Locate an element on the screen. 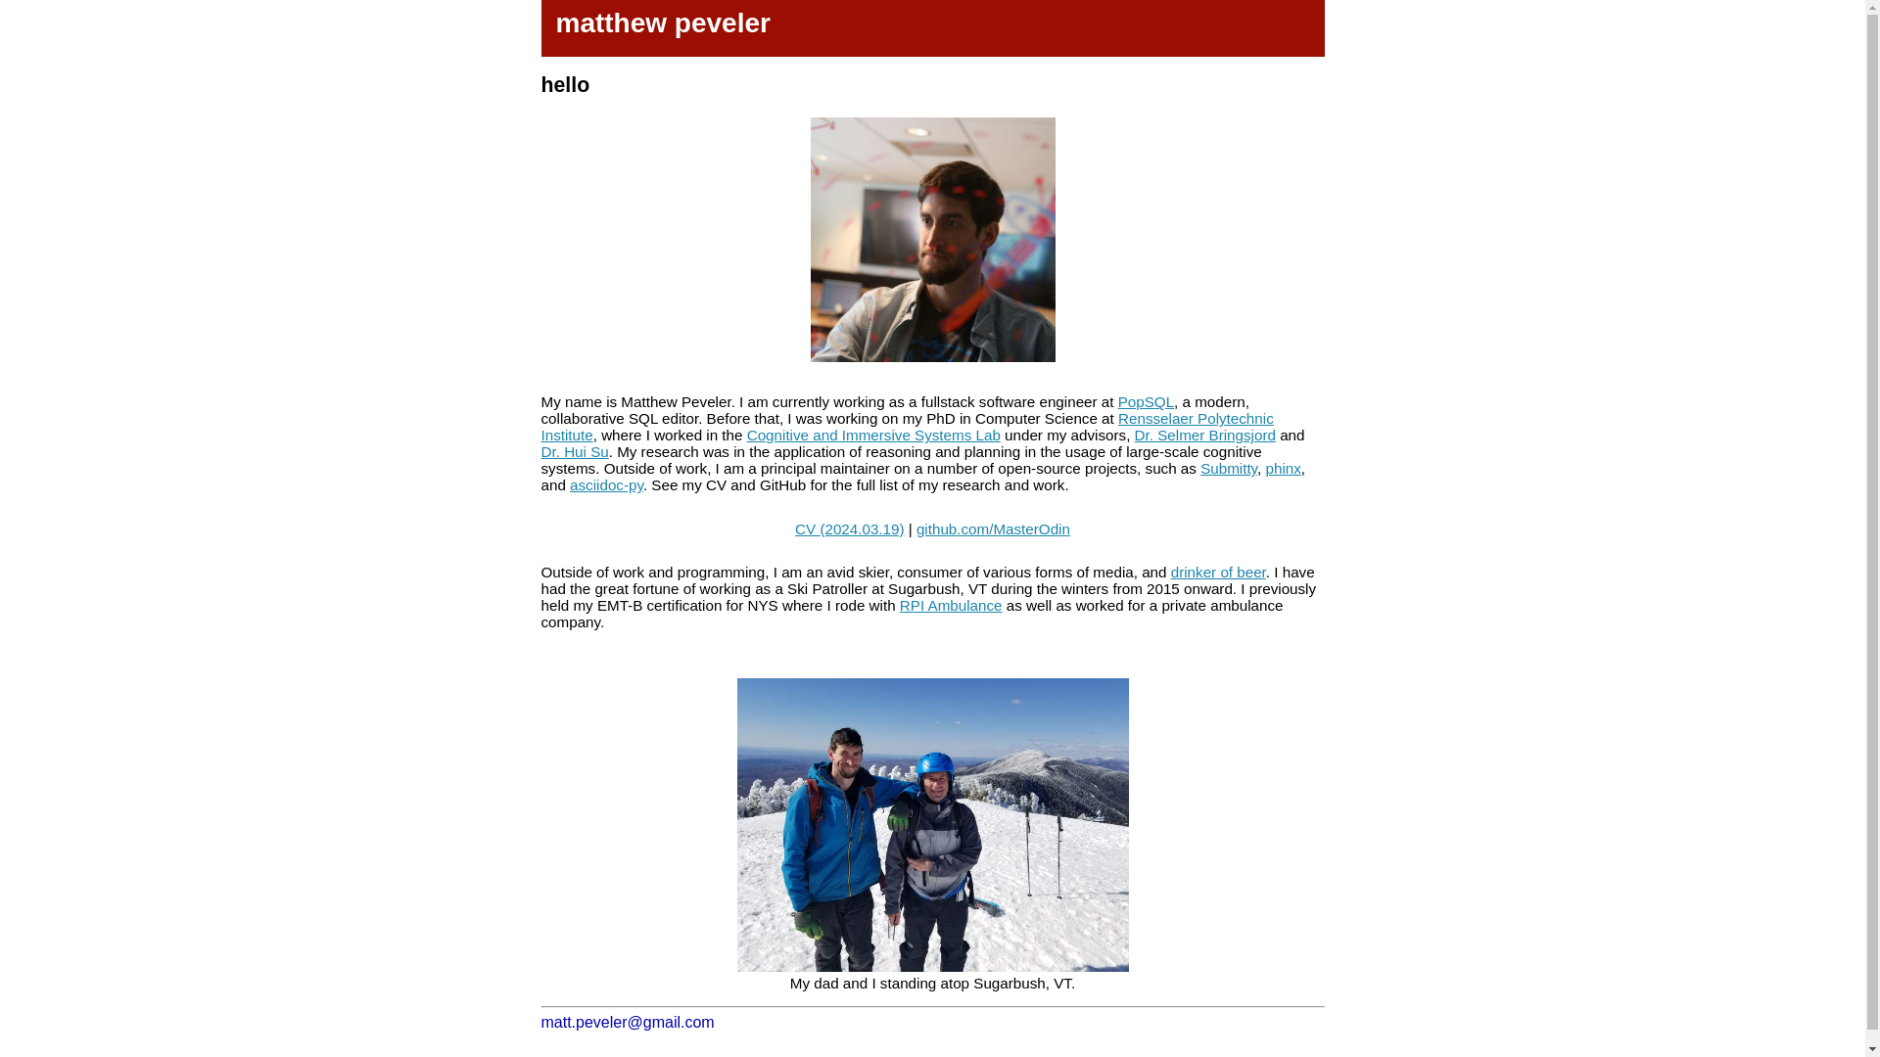  matthew peveler is located at coordinates (664, 22).